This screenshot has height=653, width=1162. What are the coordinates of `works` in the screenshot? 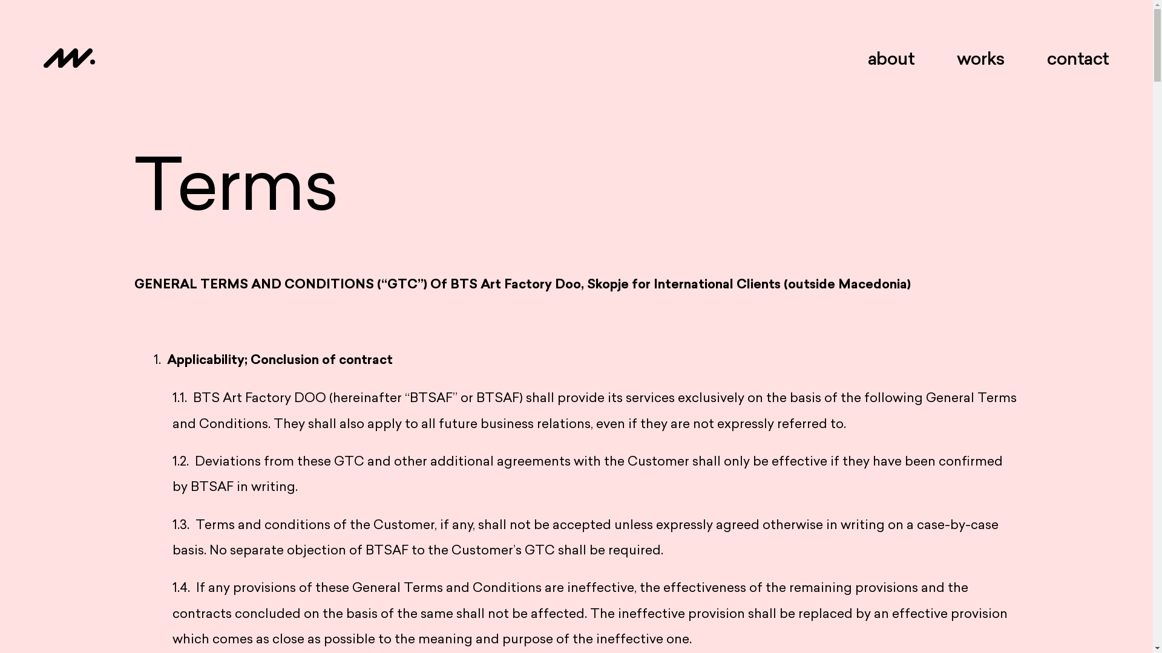 It's located at (980, 58).